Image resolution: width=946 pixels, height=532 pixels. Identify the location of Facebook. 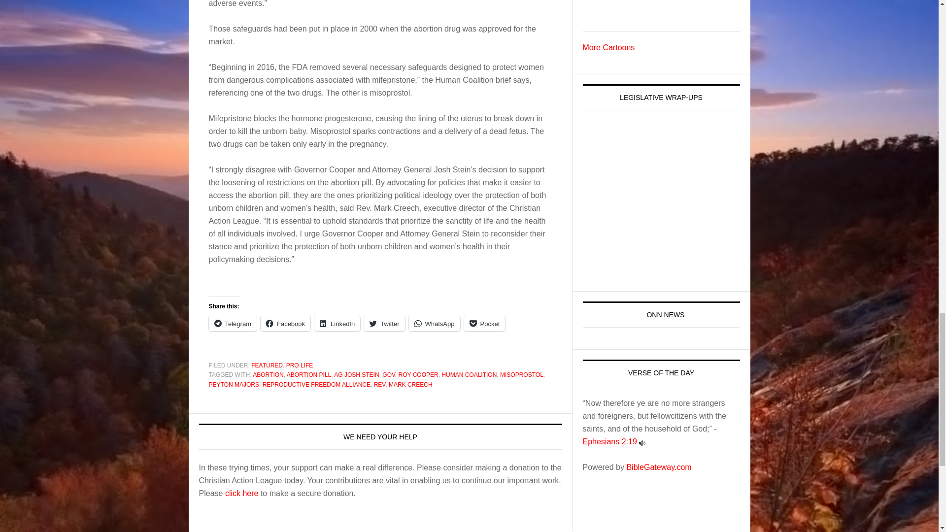
(285, 323).